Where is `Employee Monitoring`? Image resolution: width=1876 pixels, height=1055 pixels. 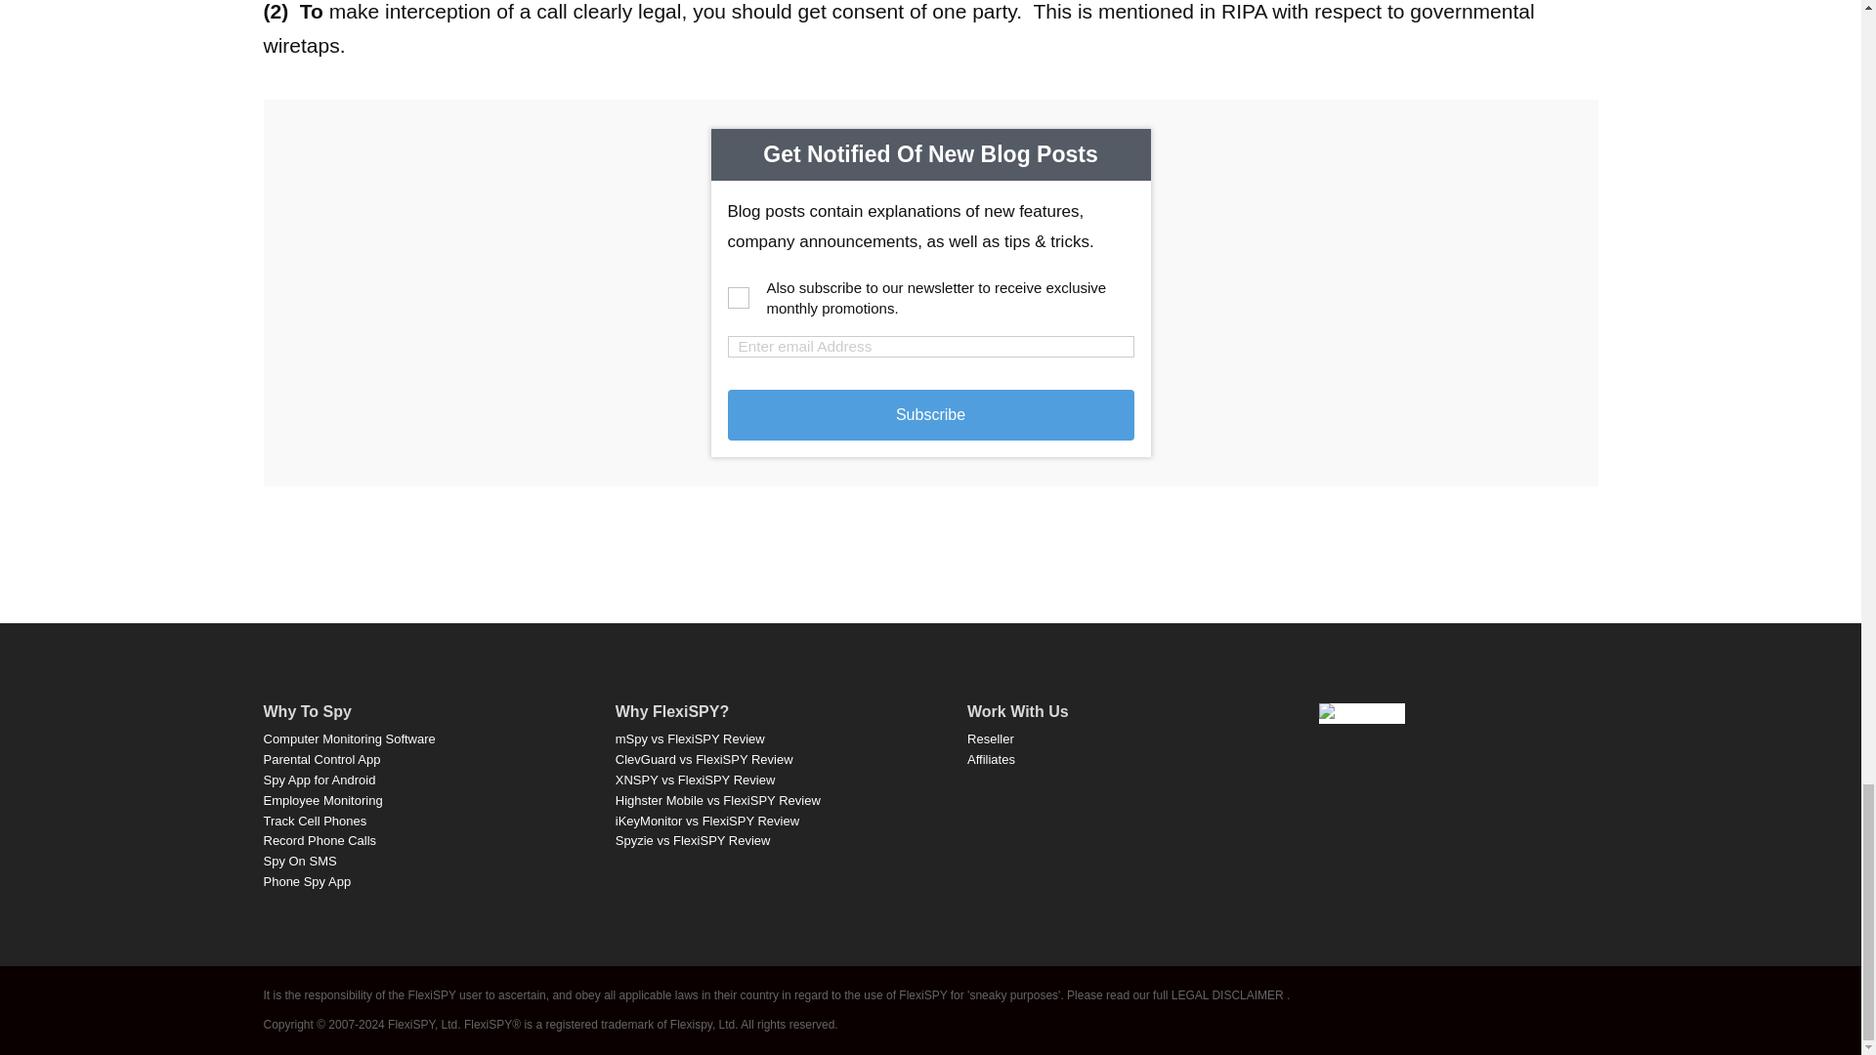
Employee Monitoring is located at coordinates (322, 801).